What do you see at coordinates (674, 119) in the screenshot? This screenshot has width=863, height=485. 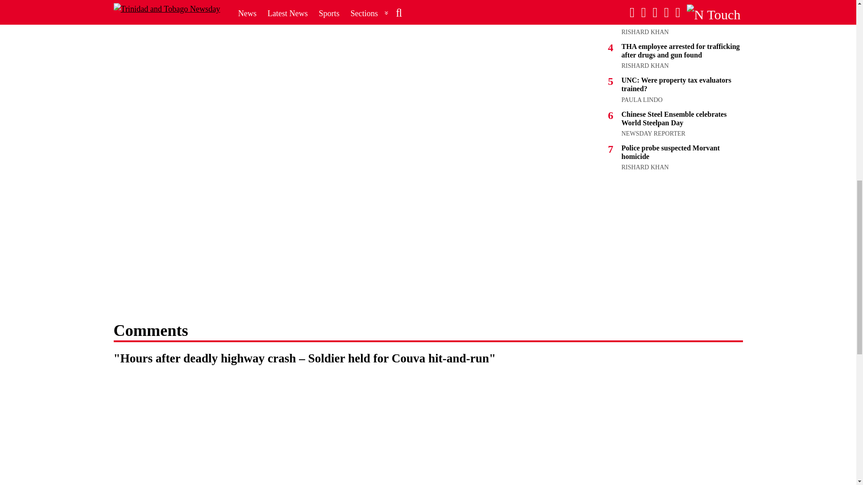 I see `Chinese Steel Ensemble celebrates World Steelpan Day` at bounding box center [674, 119].